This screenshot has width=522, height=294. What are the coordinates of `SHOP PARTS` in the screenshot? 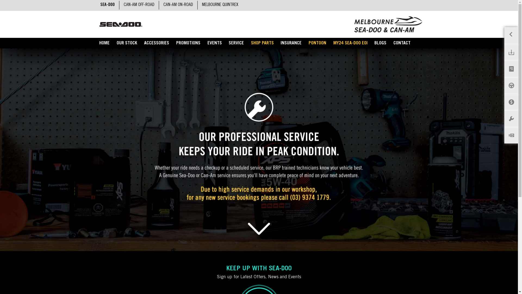 It's located at (262, 43).